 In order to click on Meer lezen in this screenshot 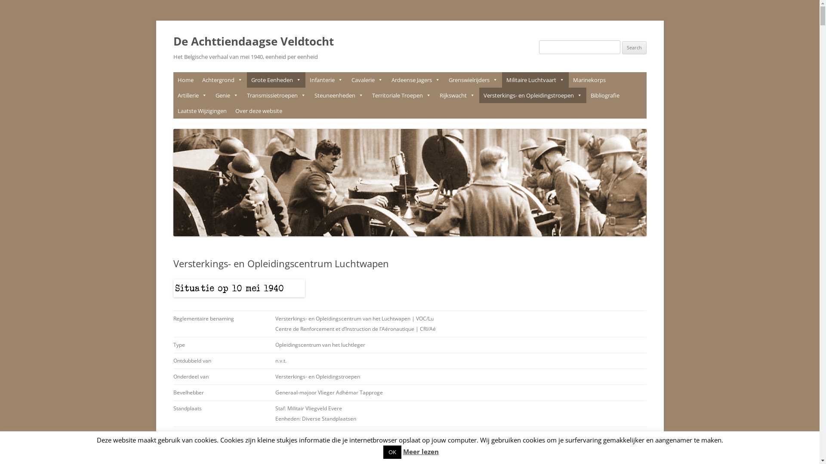, I will do `click(421, 452)`.